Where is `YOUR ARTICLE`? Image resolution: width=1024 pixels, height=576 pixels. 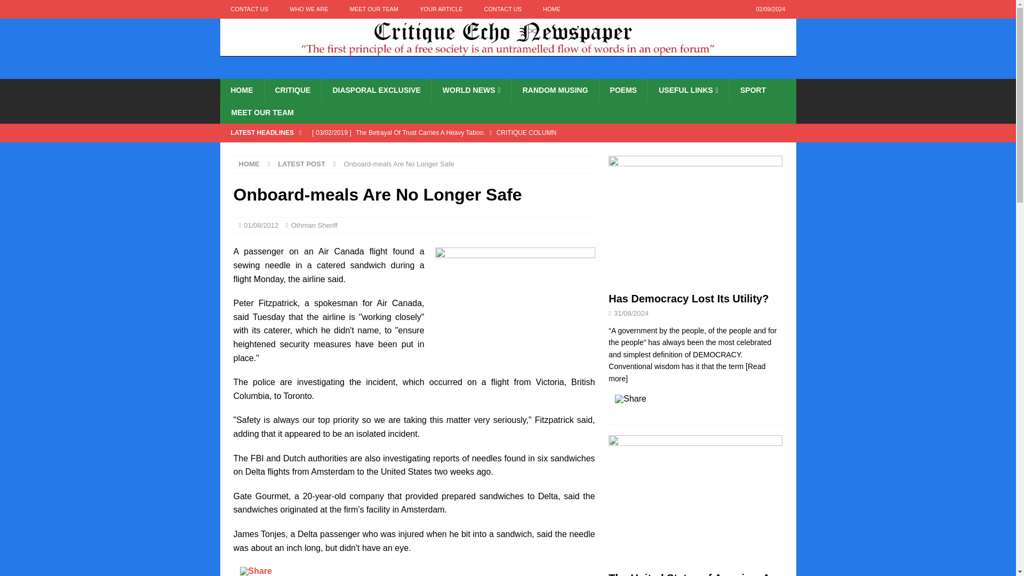 YOUR ARTICLE is located at coordinates (441, 9).